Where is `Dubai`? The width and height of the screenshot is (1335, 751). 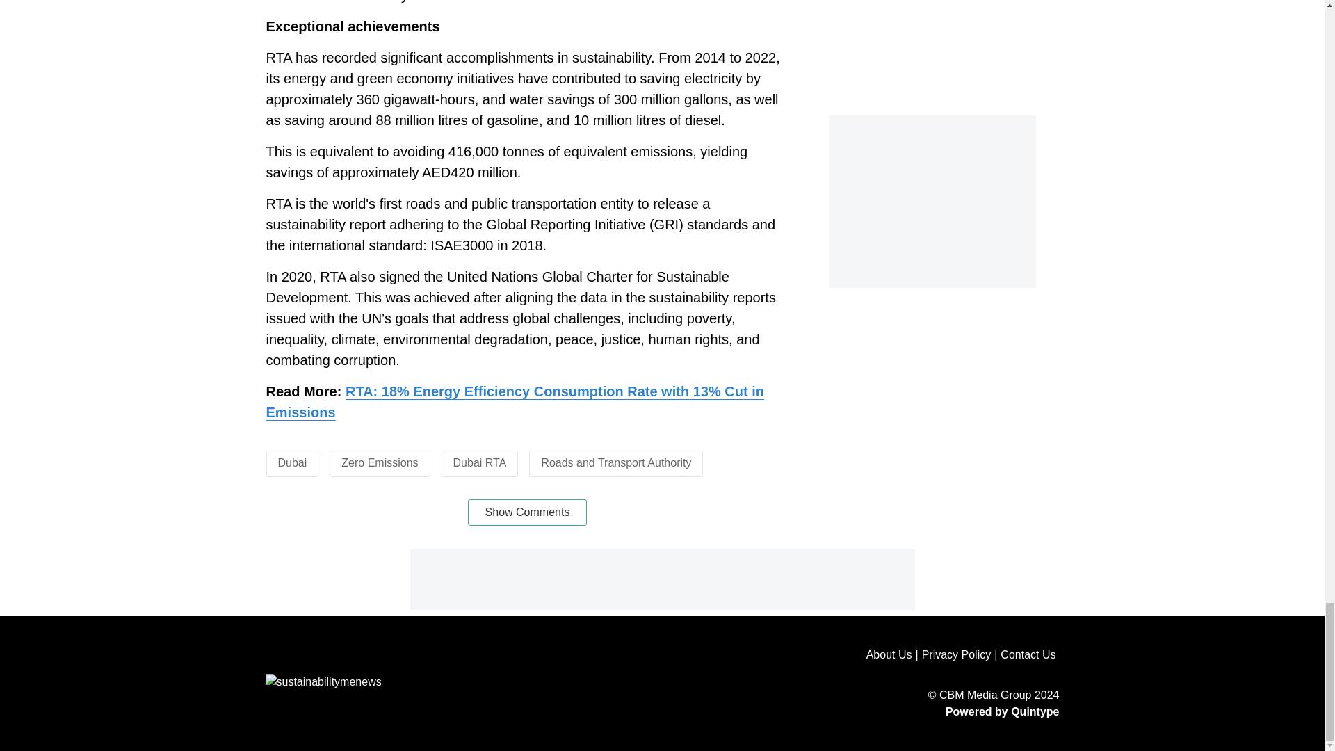 Dubai is located at coordinates (292, 462).